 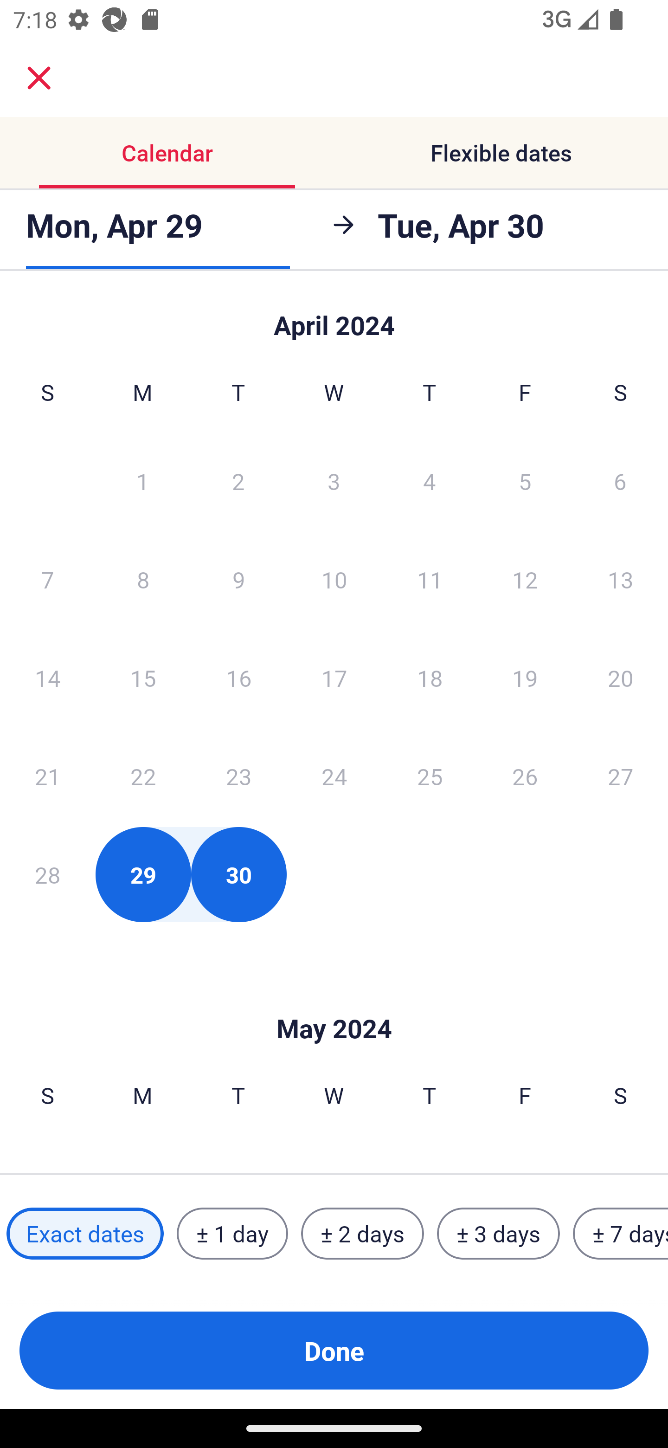 What do you see at coordinates (621, 776) in the screenshot?
I see `27 Saturday, April 27, 2024` at bounding box center [621, 776].